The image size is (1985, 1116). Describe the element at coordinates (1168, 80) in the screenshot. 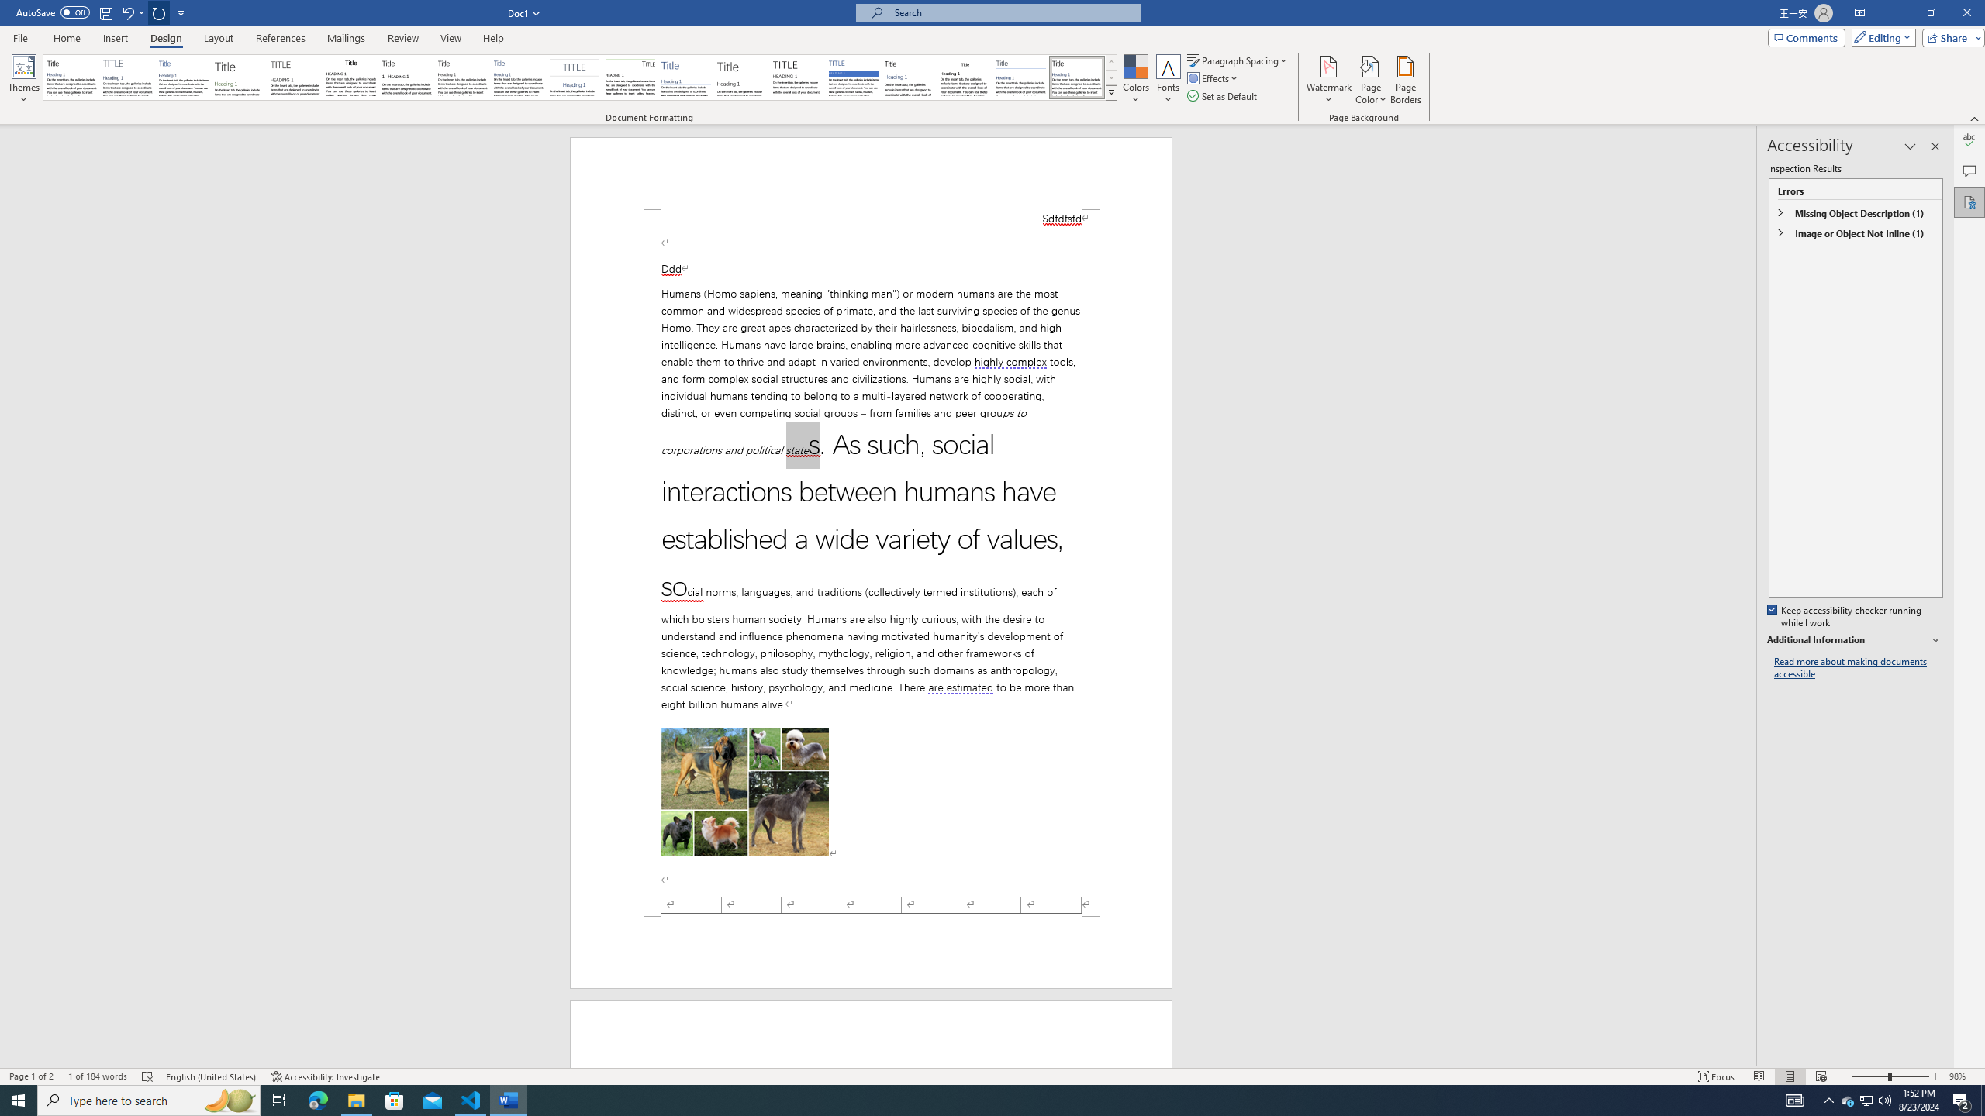

I see `Fonts` at that location.